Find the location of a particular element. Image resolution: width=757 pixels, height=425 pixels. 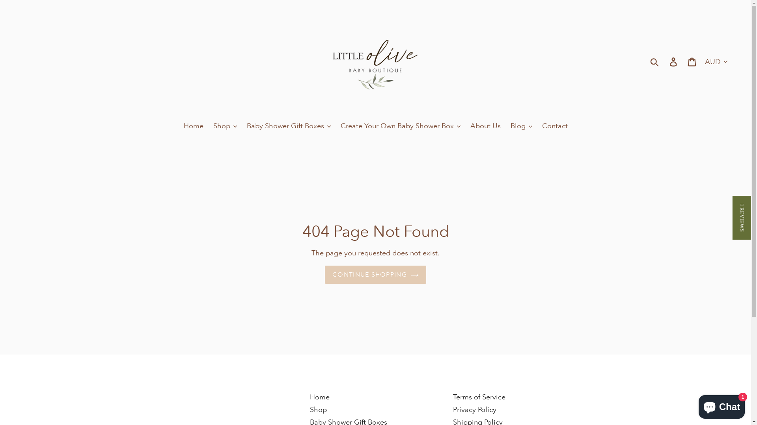

Home is located at coordinates (194, 126).